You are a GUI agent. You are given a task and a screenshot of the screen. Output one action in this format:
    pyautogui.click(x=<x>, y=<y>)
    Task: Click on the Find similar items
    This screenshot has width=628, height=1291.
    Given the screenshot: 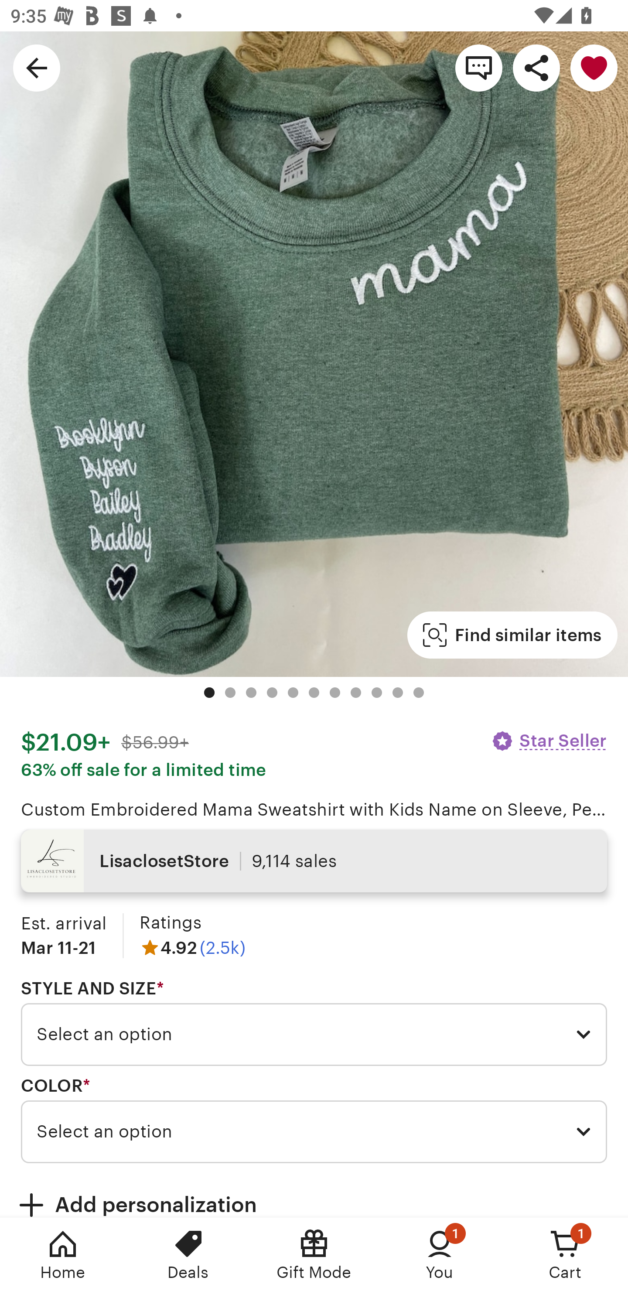 What is the action you would take?
    pyautogui.click(x=512, y=635)
    